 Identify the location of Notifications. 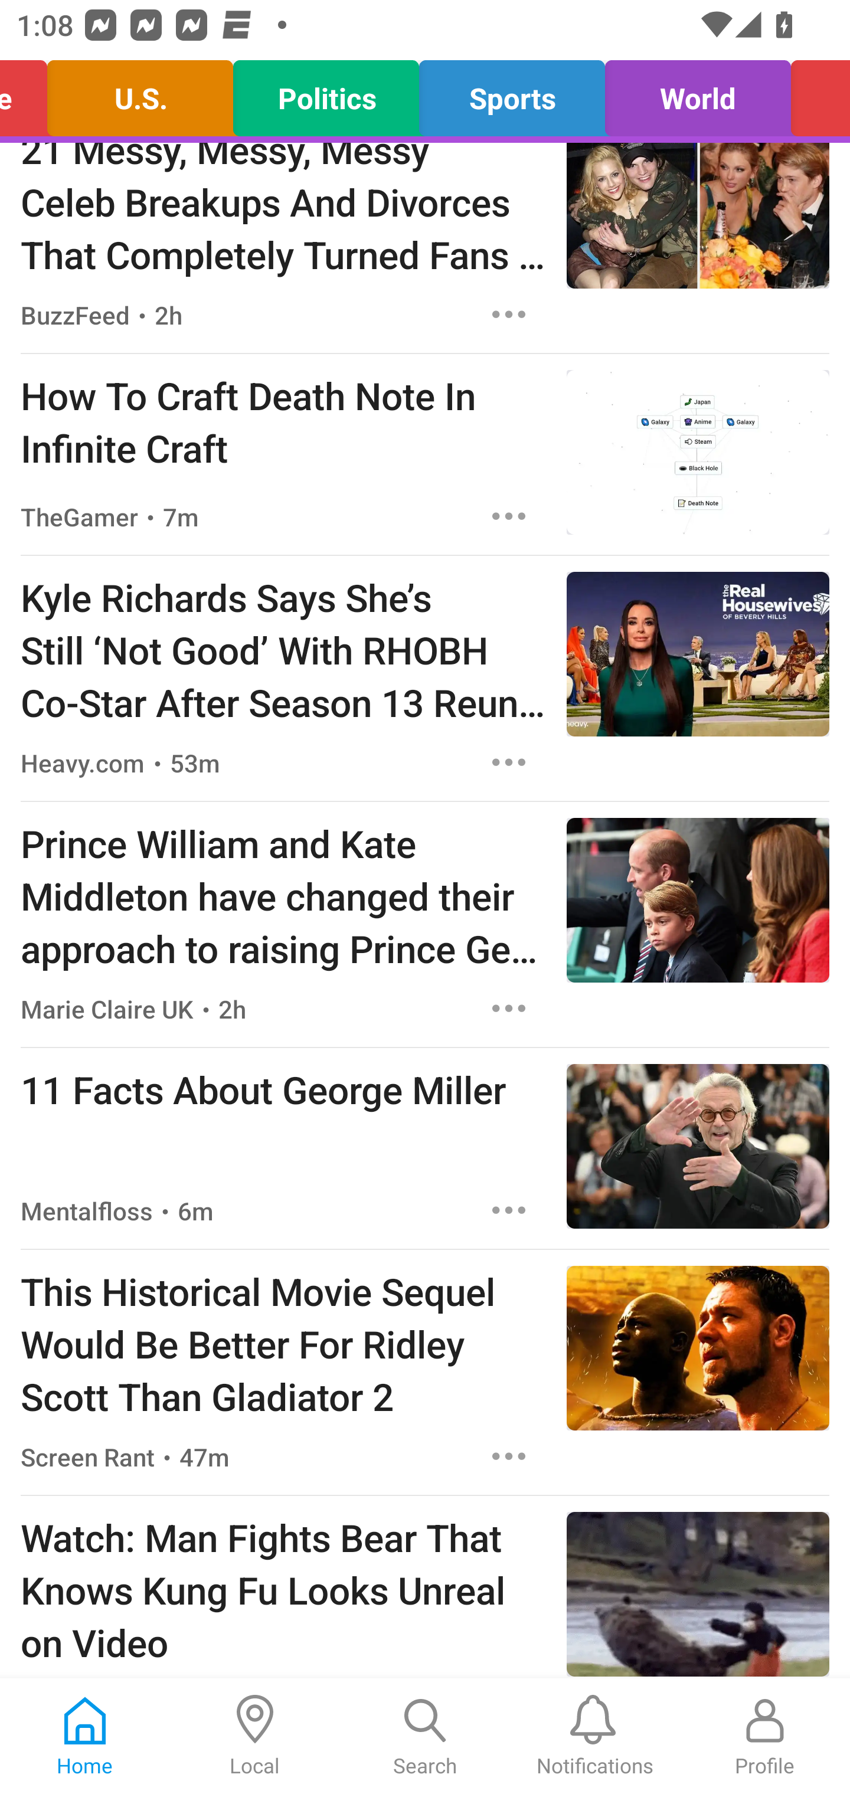
(595, 1736).